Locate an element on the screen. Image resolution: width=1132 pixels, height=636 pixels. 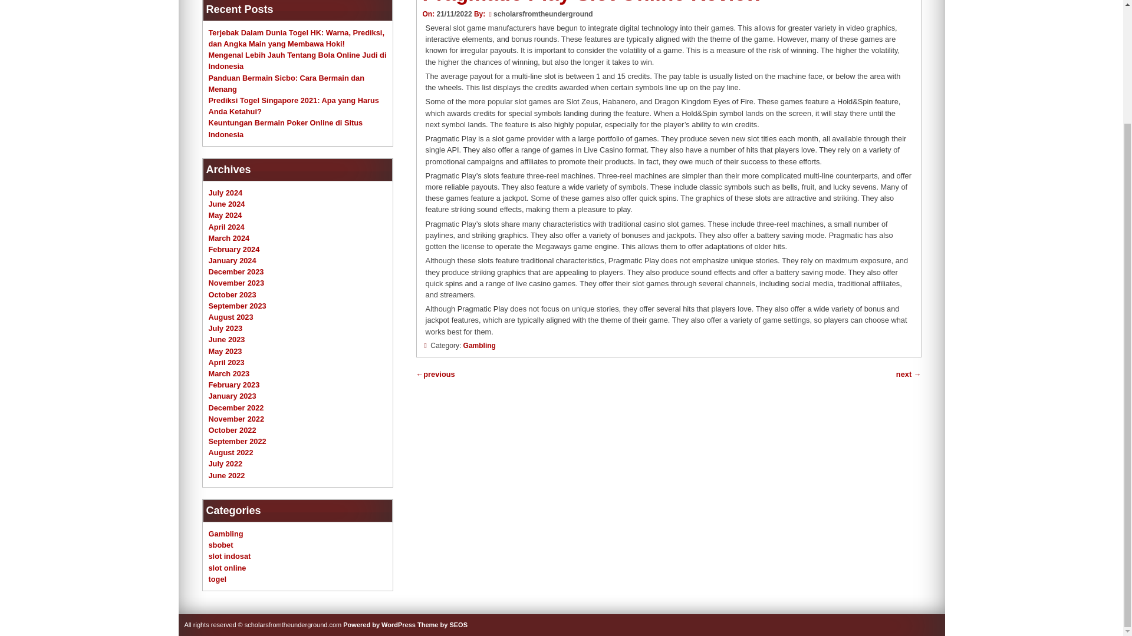
February 2023 is located at coordinates (234, 384).